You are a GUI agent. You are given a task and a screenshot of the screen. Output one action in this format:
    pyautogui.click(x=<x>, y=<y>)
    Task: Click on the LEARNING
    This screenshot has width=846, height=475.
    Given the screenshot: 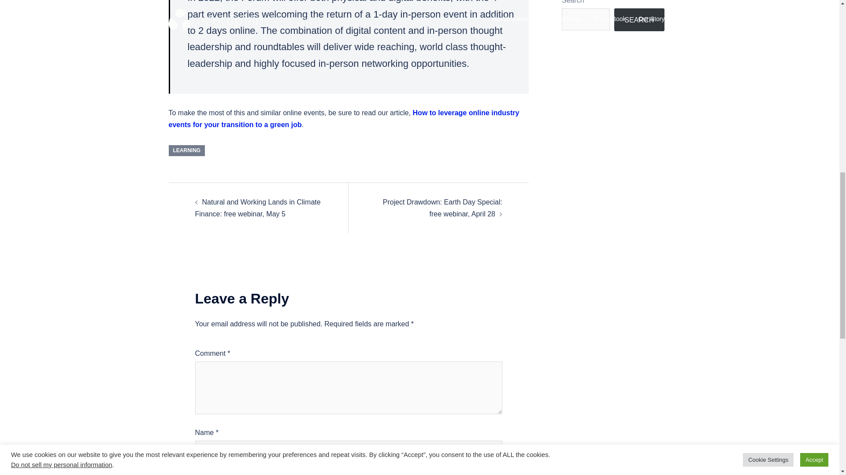 What is the action you would take?
    pyautogui.click(x=186, y=150)
    